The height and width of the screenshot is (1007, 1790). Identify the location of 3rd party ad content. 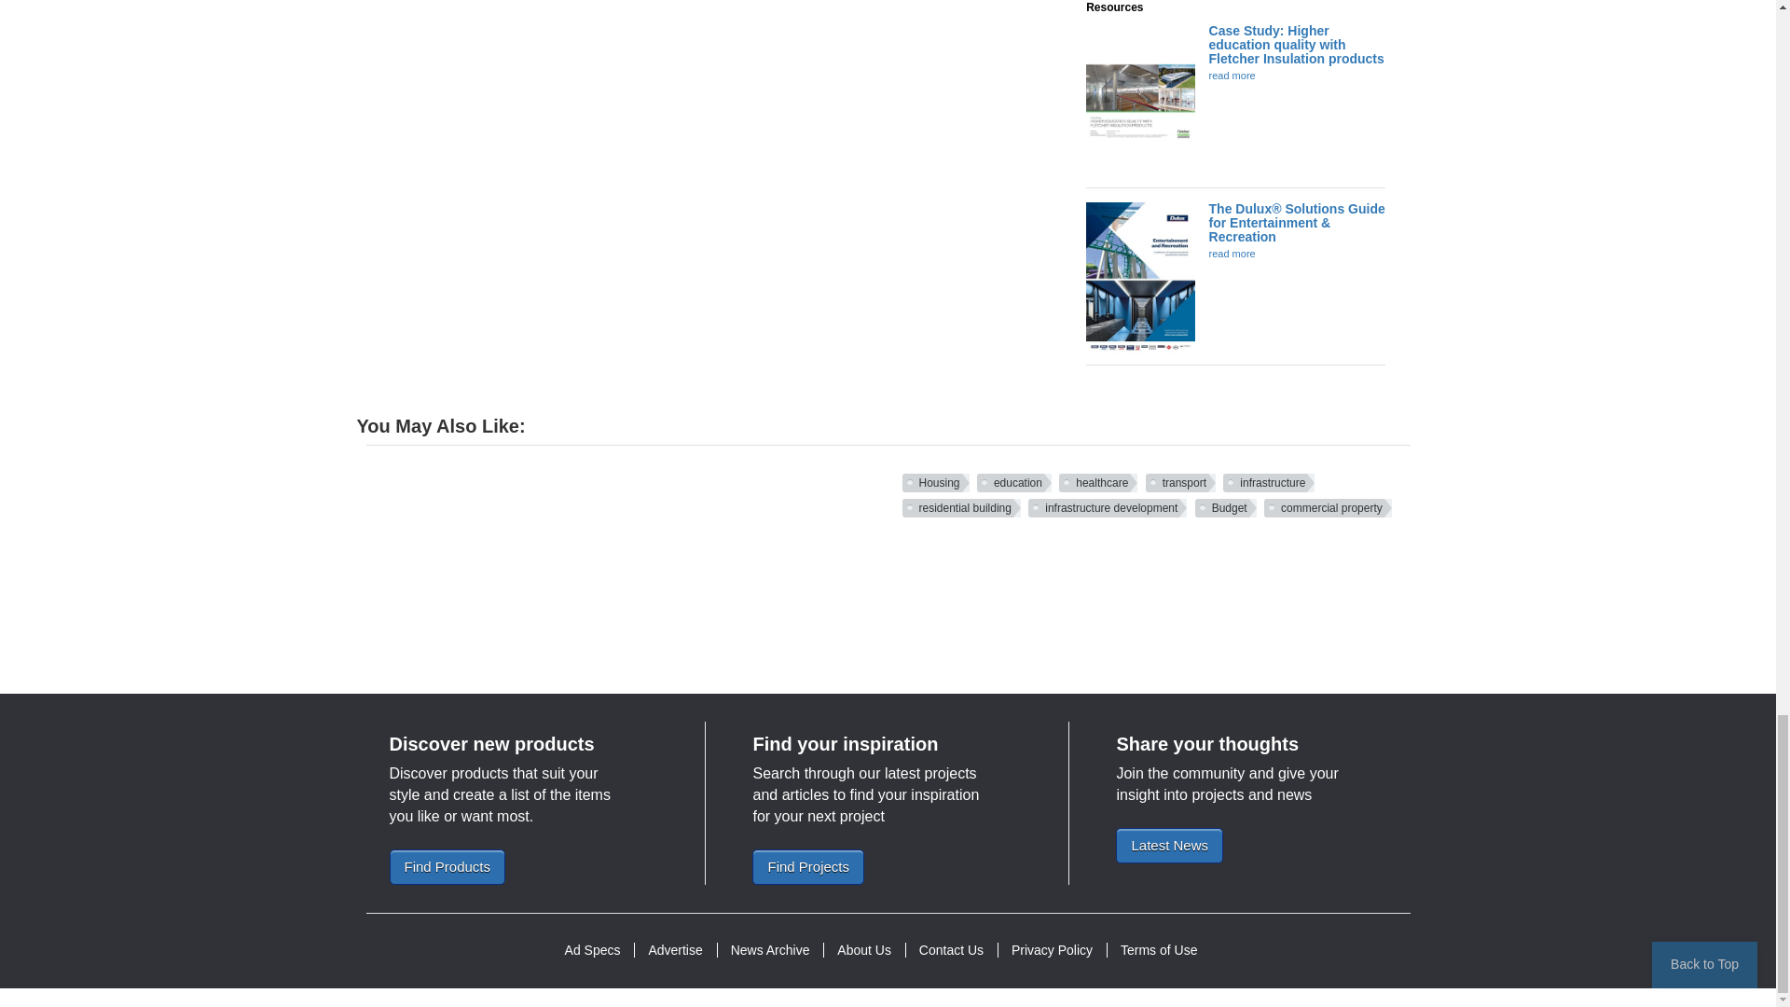
(887, 593).